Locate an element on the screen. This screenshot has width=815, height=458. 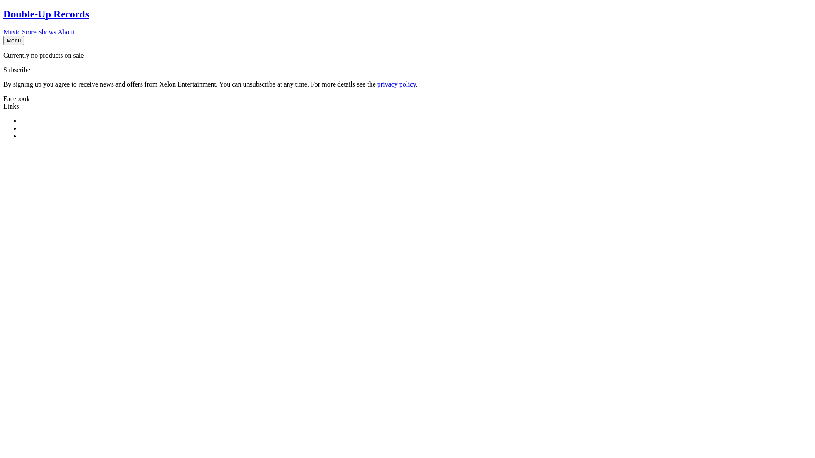
Shows is located at coordinates (48, 32).